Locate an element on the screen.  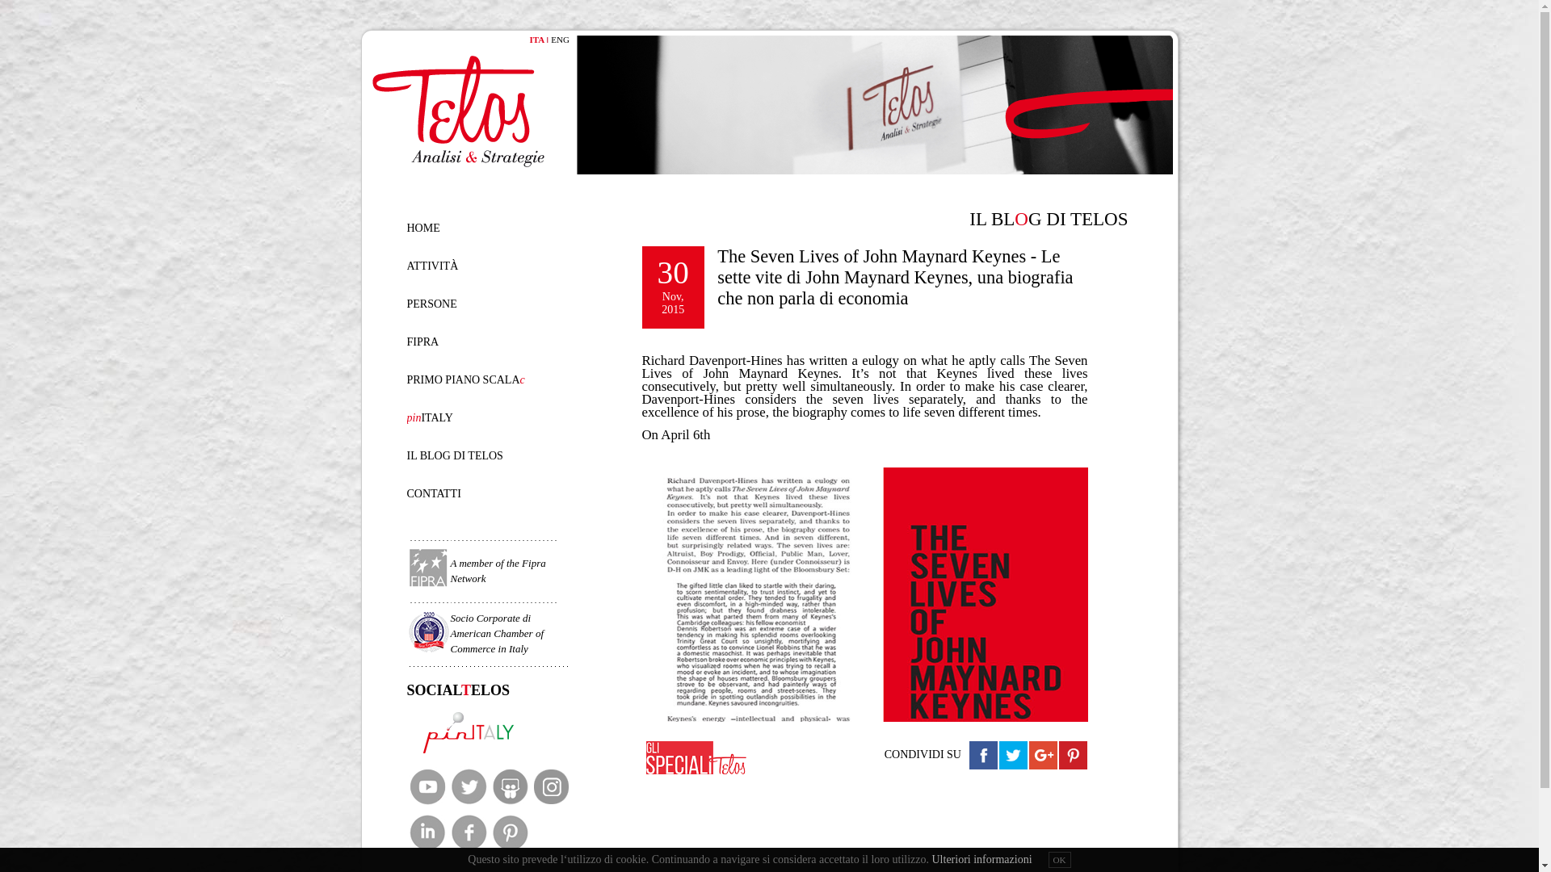
Pinterest is located at coordinates (510, 833).